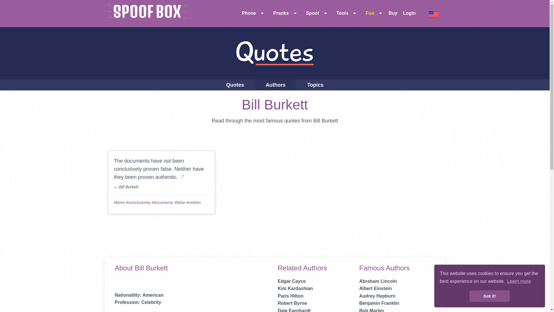 Image resolution: width=554 pixels, height=312 pixels. Describe the element at coordinates (519, 281) in the screenshot. I see `Learn more` at that location.